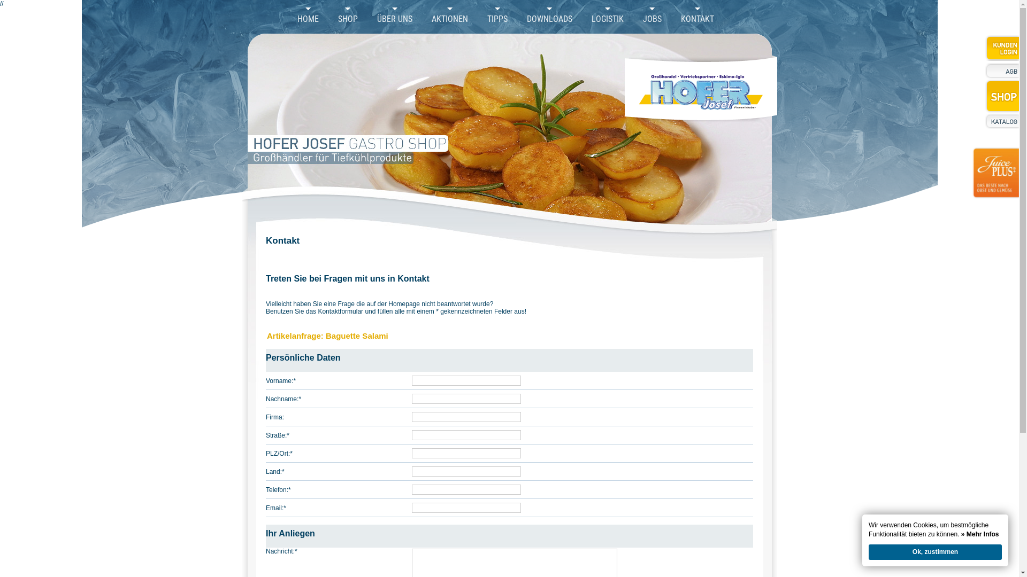  Describe the element at coordinates (1002, 48) in the screenshot. I see `Kundenlogin` at that location.